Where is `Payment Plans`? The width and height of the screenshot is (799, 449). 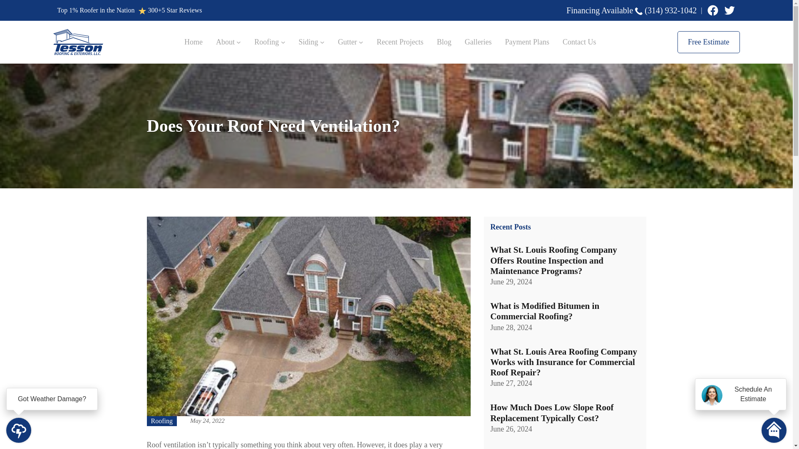
Payment Plans is located at coordinates (527, 42).